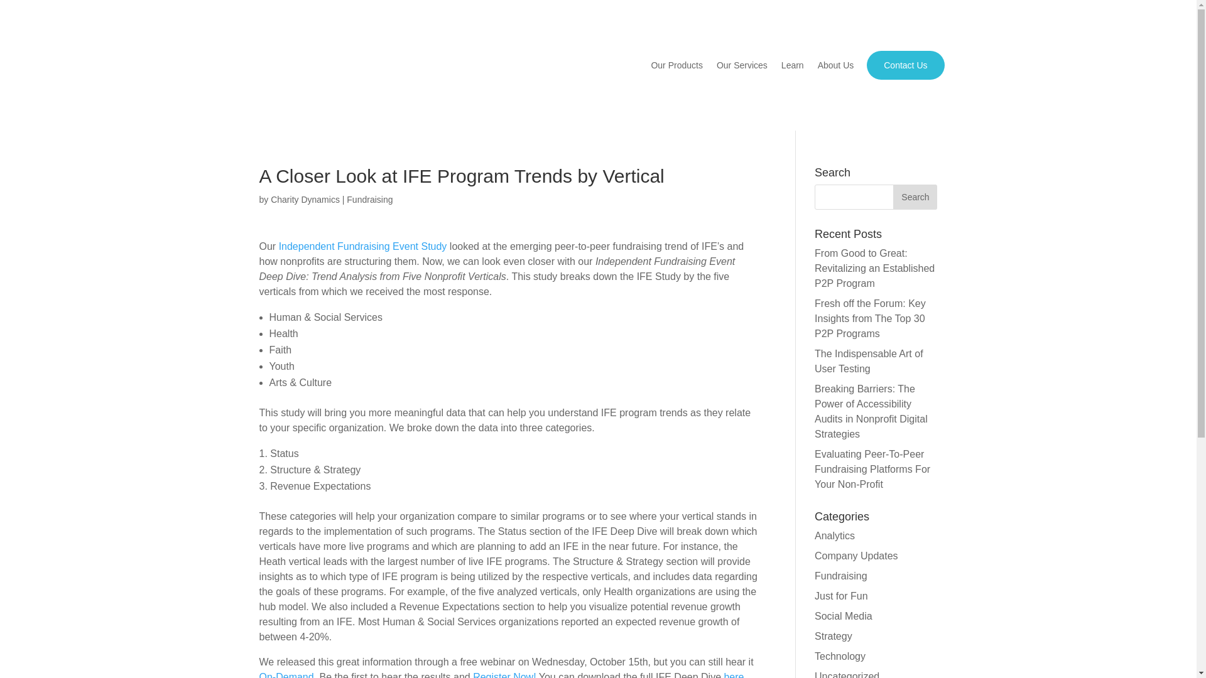  What do you see at coordinates (504, 675) in the screenshot?
I see `Register Now!` at bounding box center [504, 675].